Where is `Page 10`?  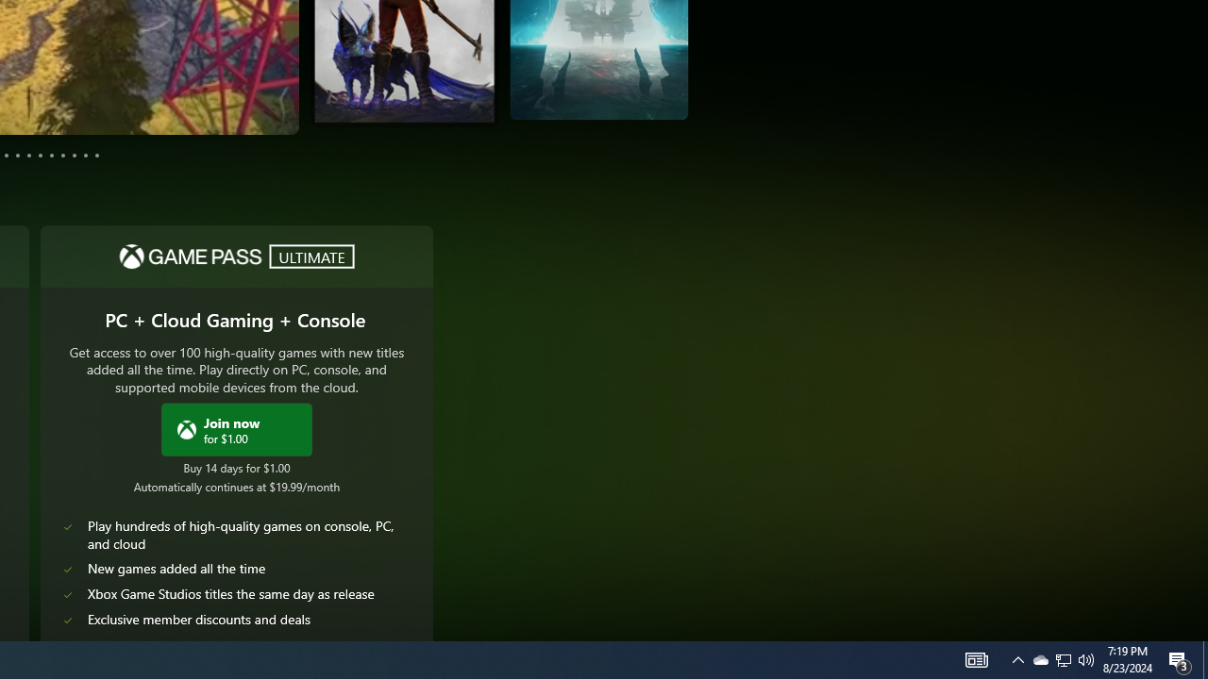
Page 10 is located at coordinates (74, 155).